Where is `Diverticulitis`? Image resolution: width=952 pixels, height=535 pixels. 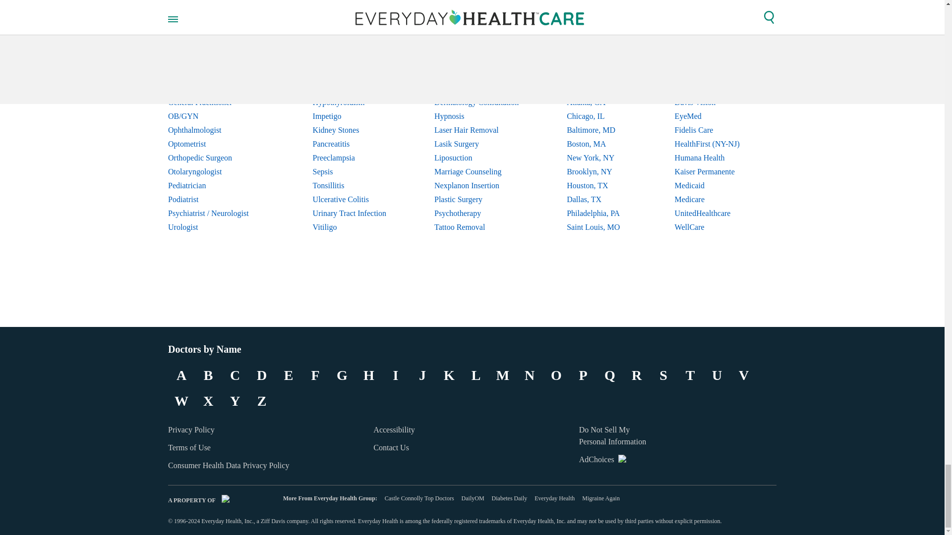 Diverticulitis is located at coordinates (350, 61).